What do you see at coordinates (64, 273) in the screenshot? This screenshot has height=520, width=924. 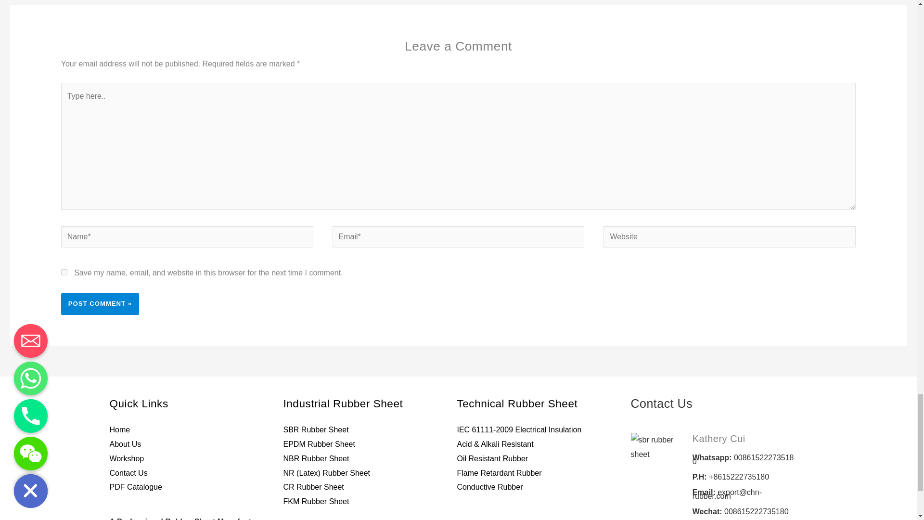 I see `yes` at bounding box center [64, 273].